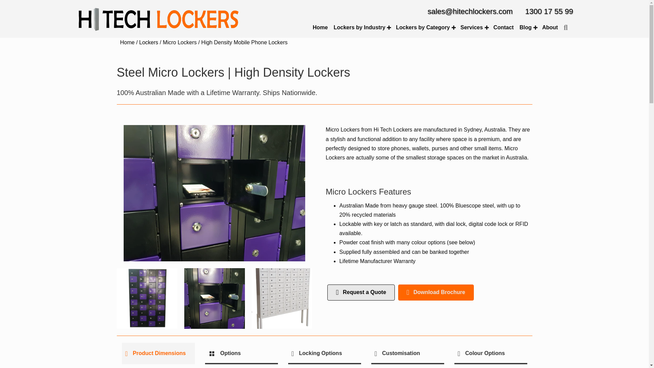 The height and width of the screenshot is (368, 654). Describe the element at coordinates (549, 11) in the screenshot. I see `1300 17 55 99` at that location.